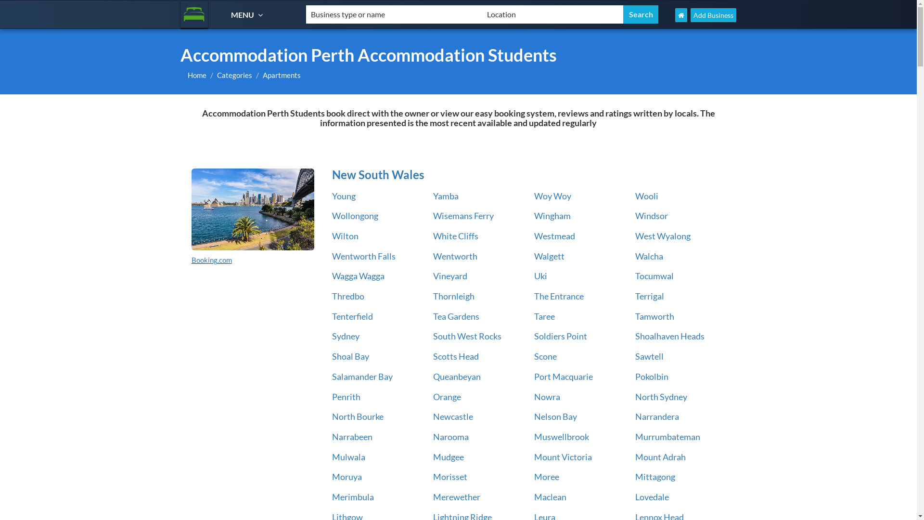  Describe the element at coordinates (527, 175) in the screenshot. I see `New South Wales` at that location.